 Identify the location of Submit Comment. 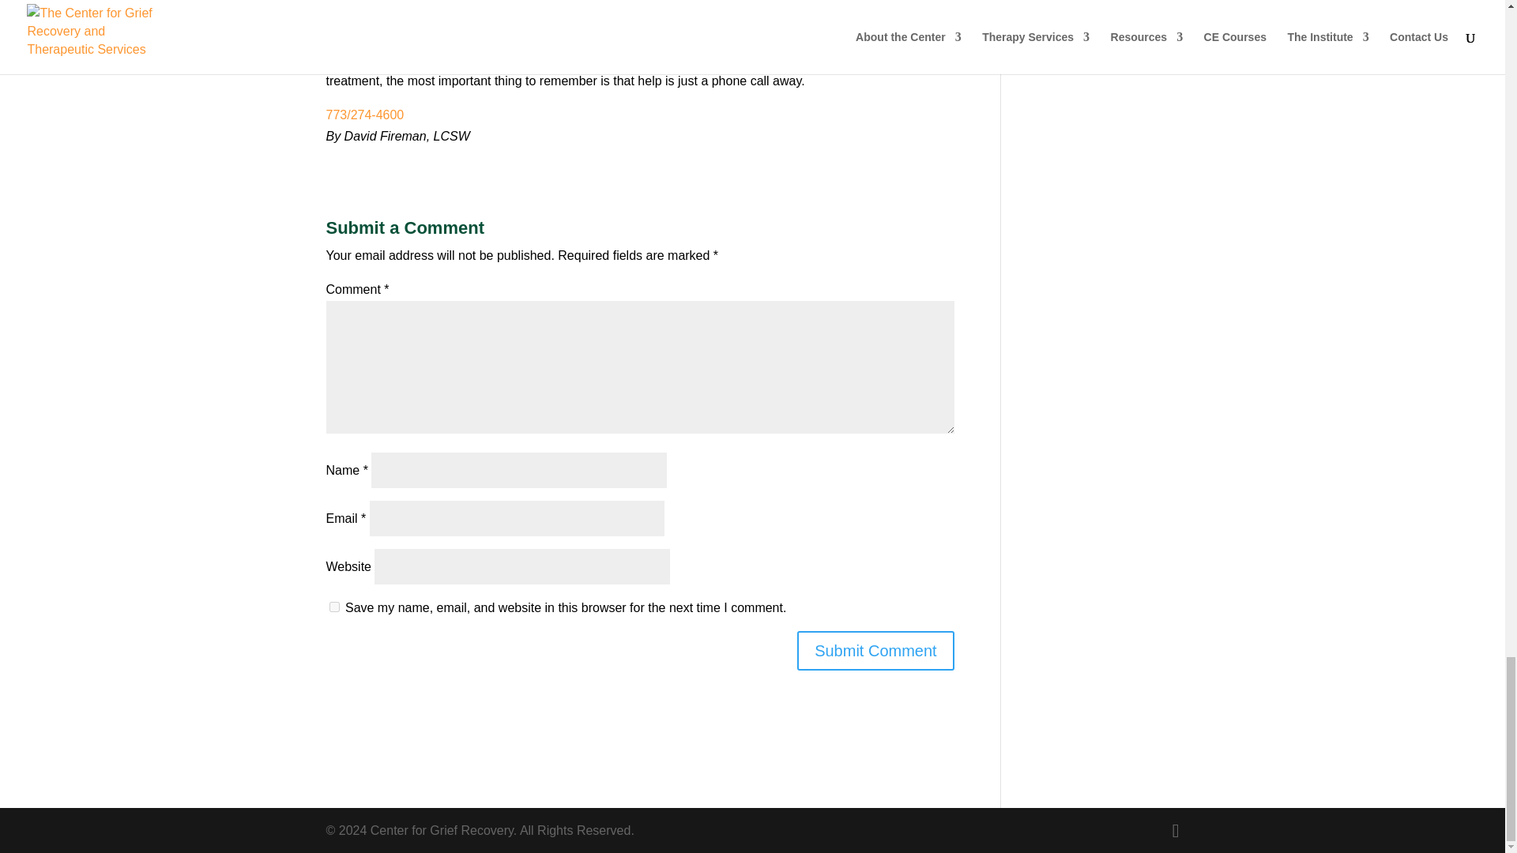
(875, 651).